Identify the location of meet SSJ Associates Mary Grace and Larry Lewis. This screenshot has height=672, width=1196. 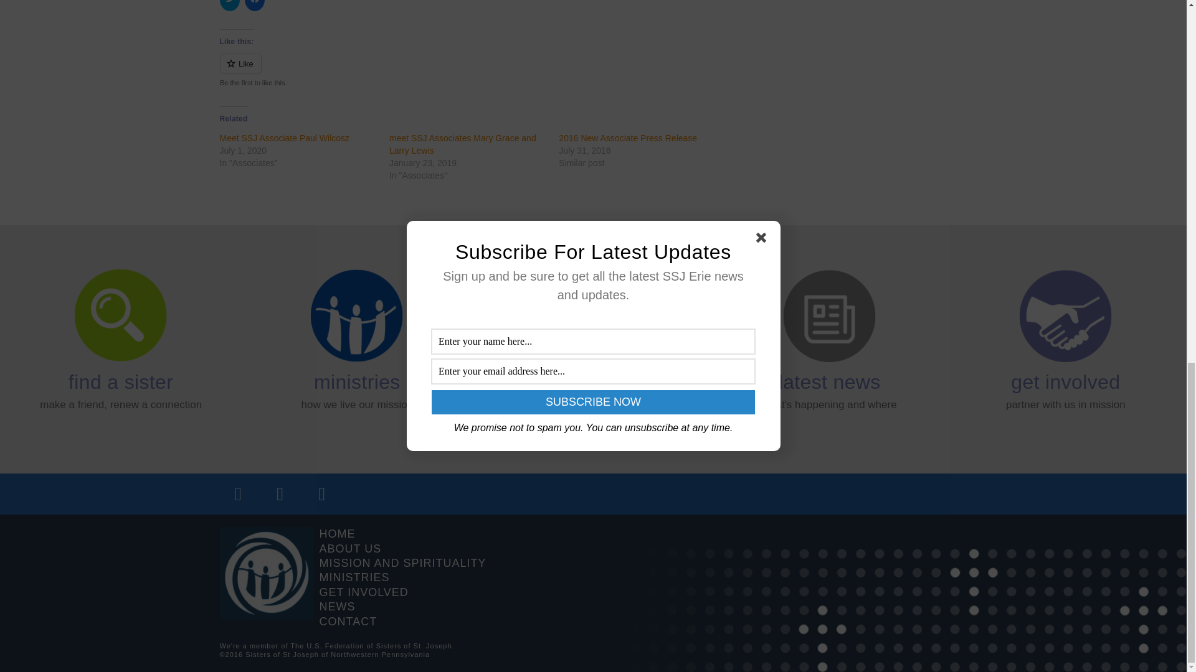
(462, 144).